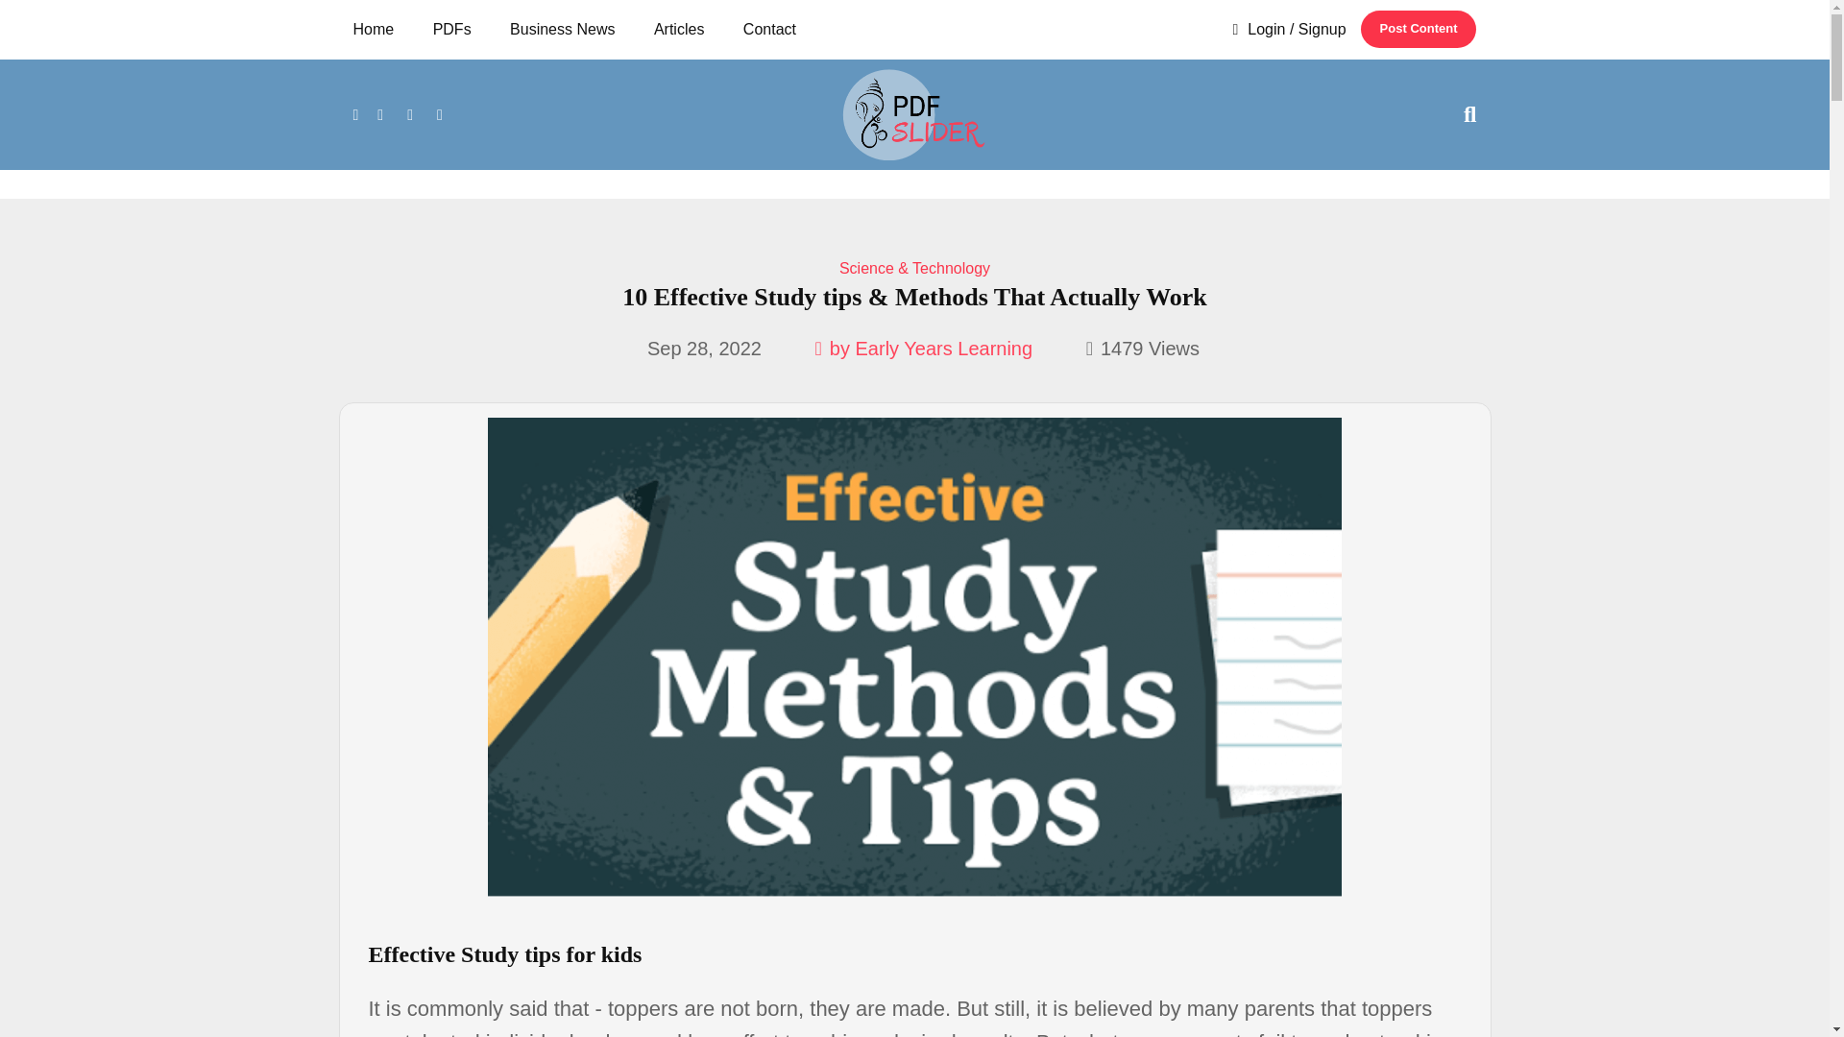 This screenshot has width=1844, height=1037. I want to click on Home, so click(380, 29).